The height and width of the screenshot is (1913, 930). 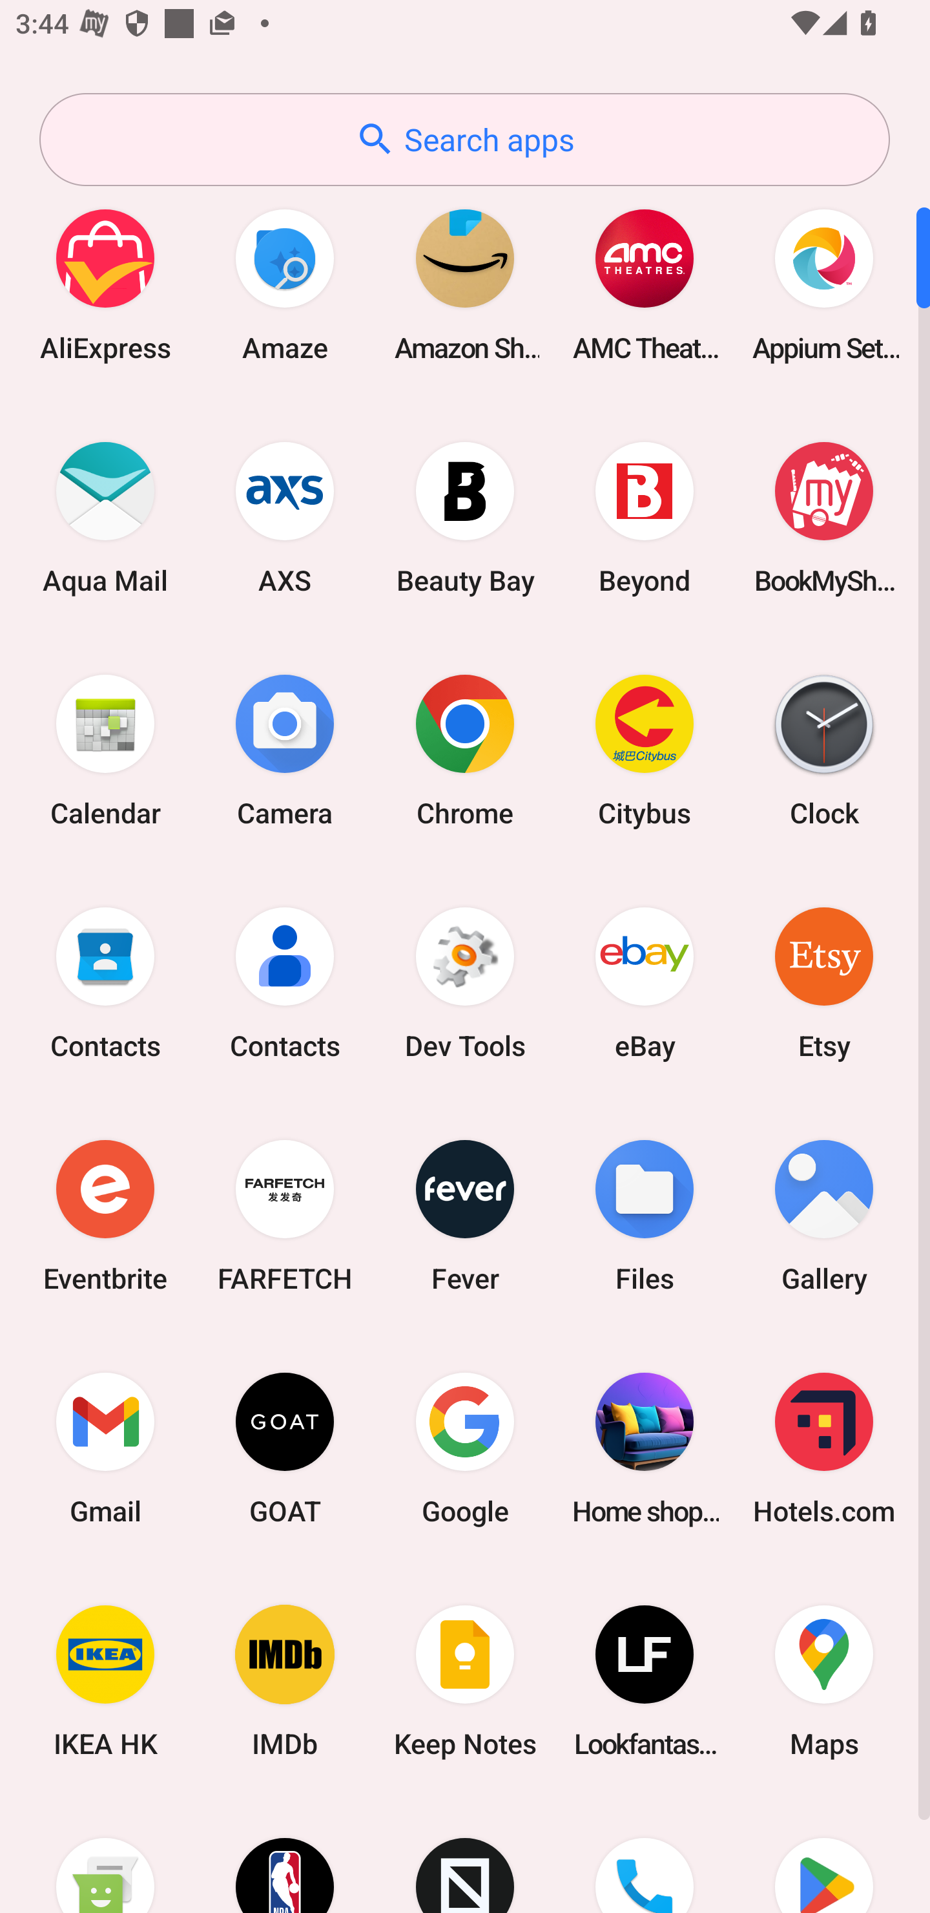 I want to click on eBay, so click(x=645, y=982).